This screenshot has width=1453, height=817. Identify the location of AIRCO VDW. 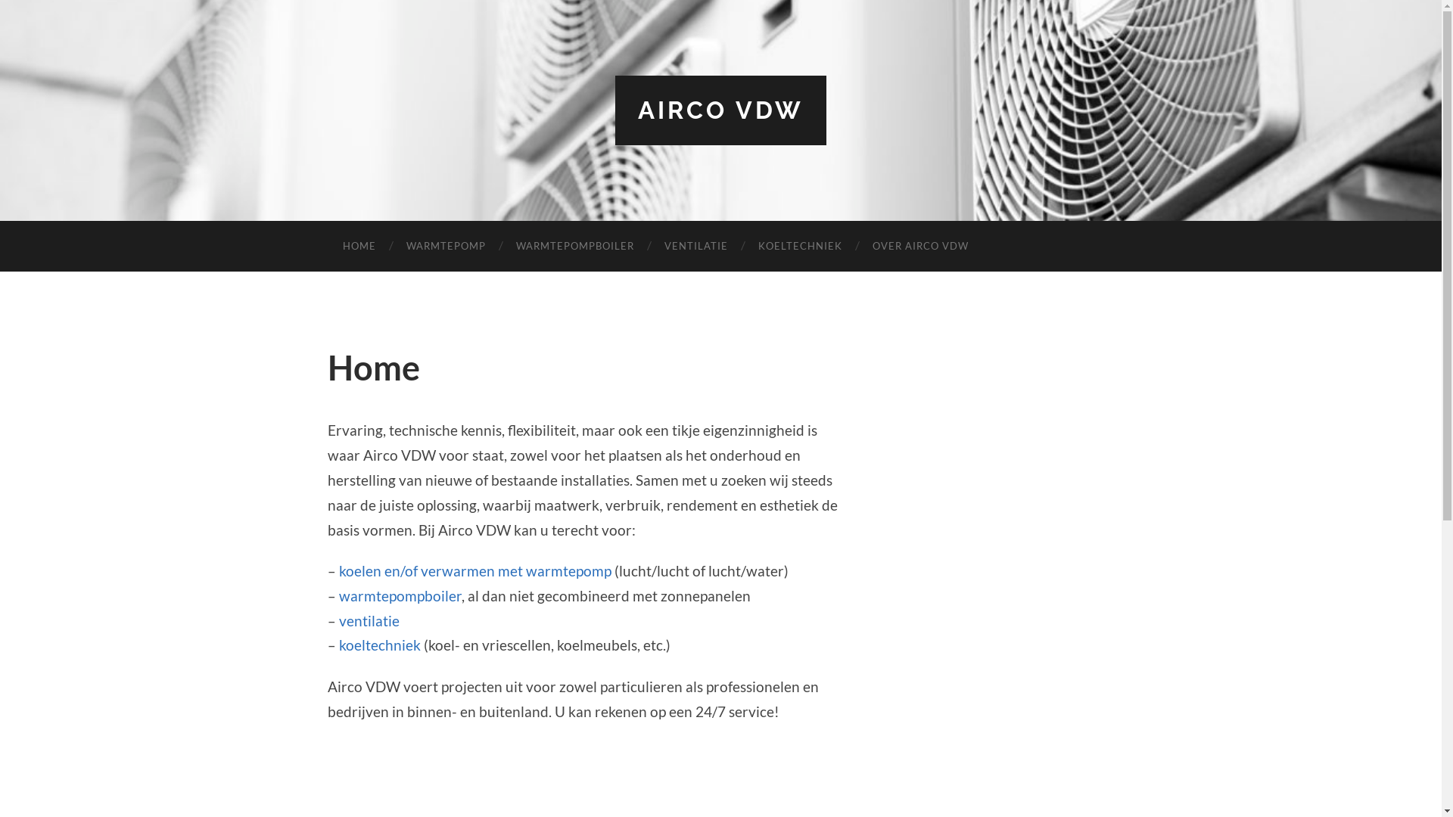
(720, 110).